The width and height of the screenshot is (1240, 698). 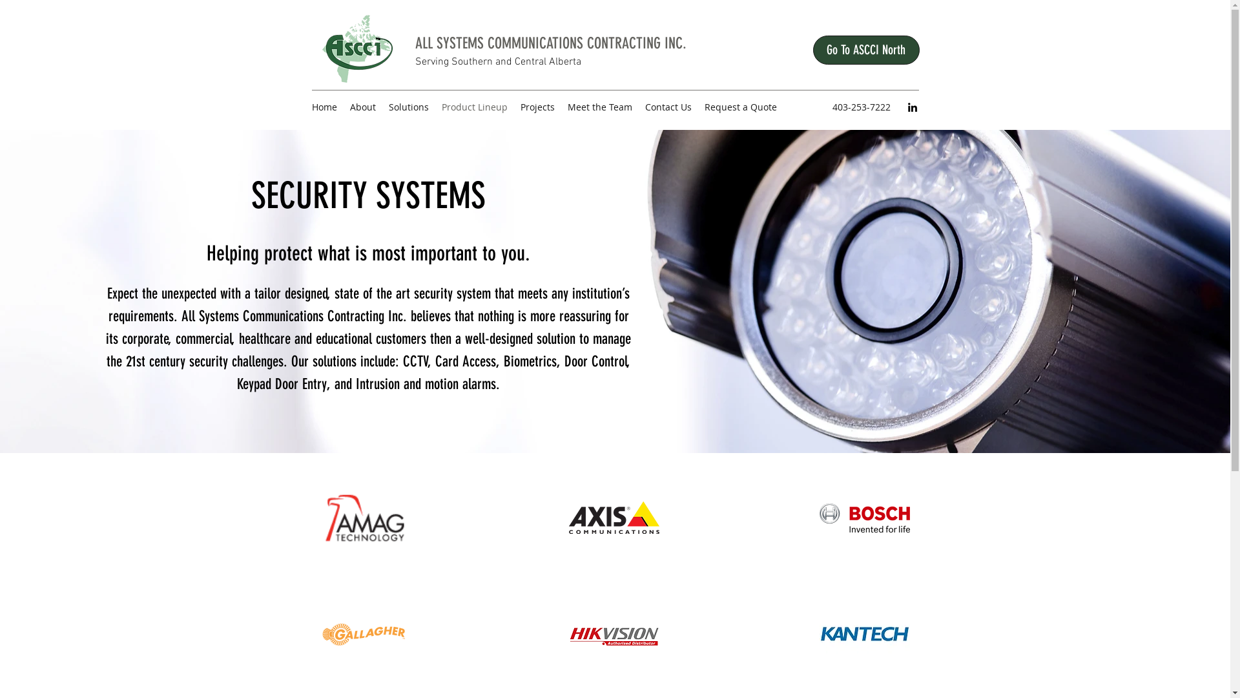 I want to click on Solutions, so click(x=409, y=107).